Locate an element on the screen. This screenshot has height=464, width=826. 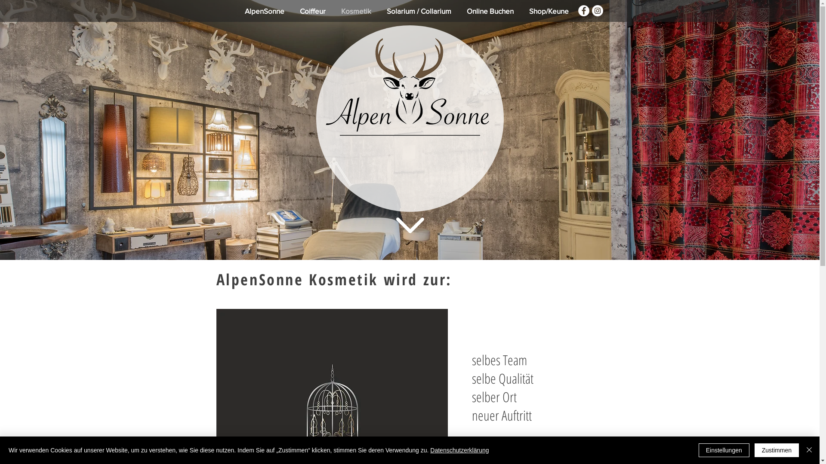
Zustimmen is located at coordinates (777, 450).